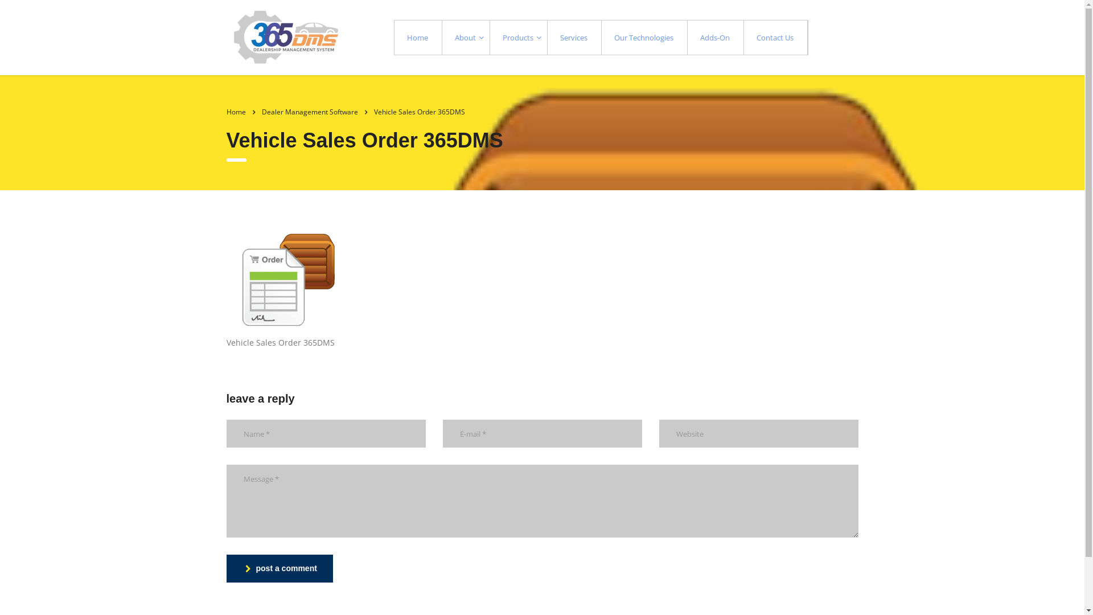 The image size is (1093, 615). Describe the element at coordinates (310, 112) in the screenshot. I see `Dealer Management Software` at that location.